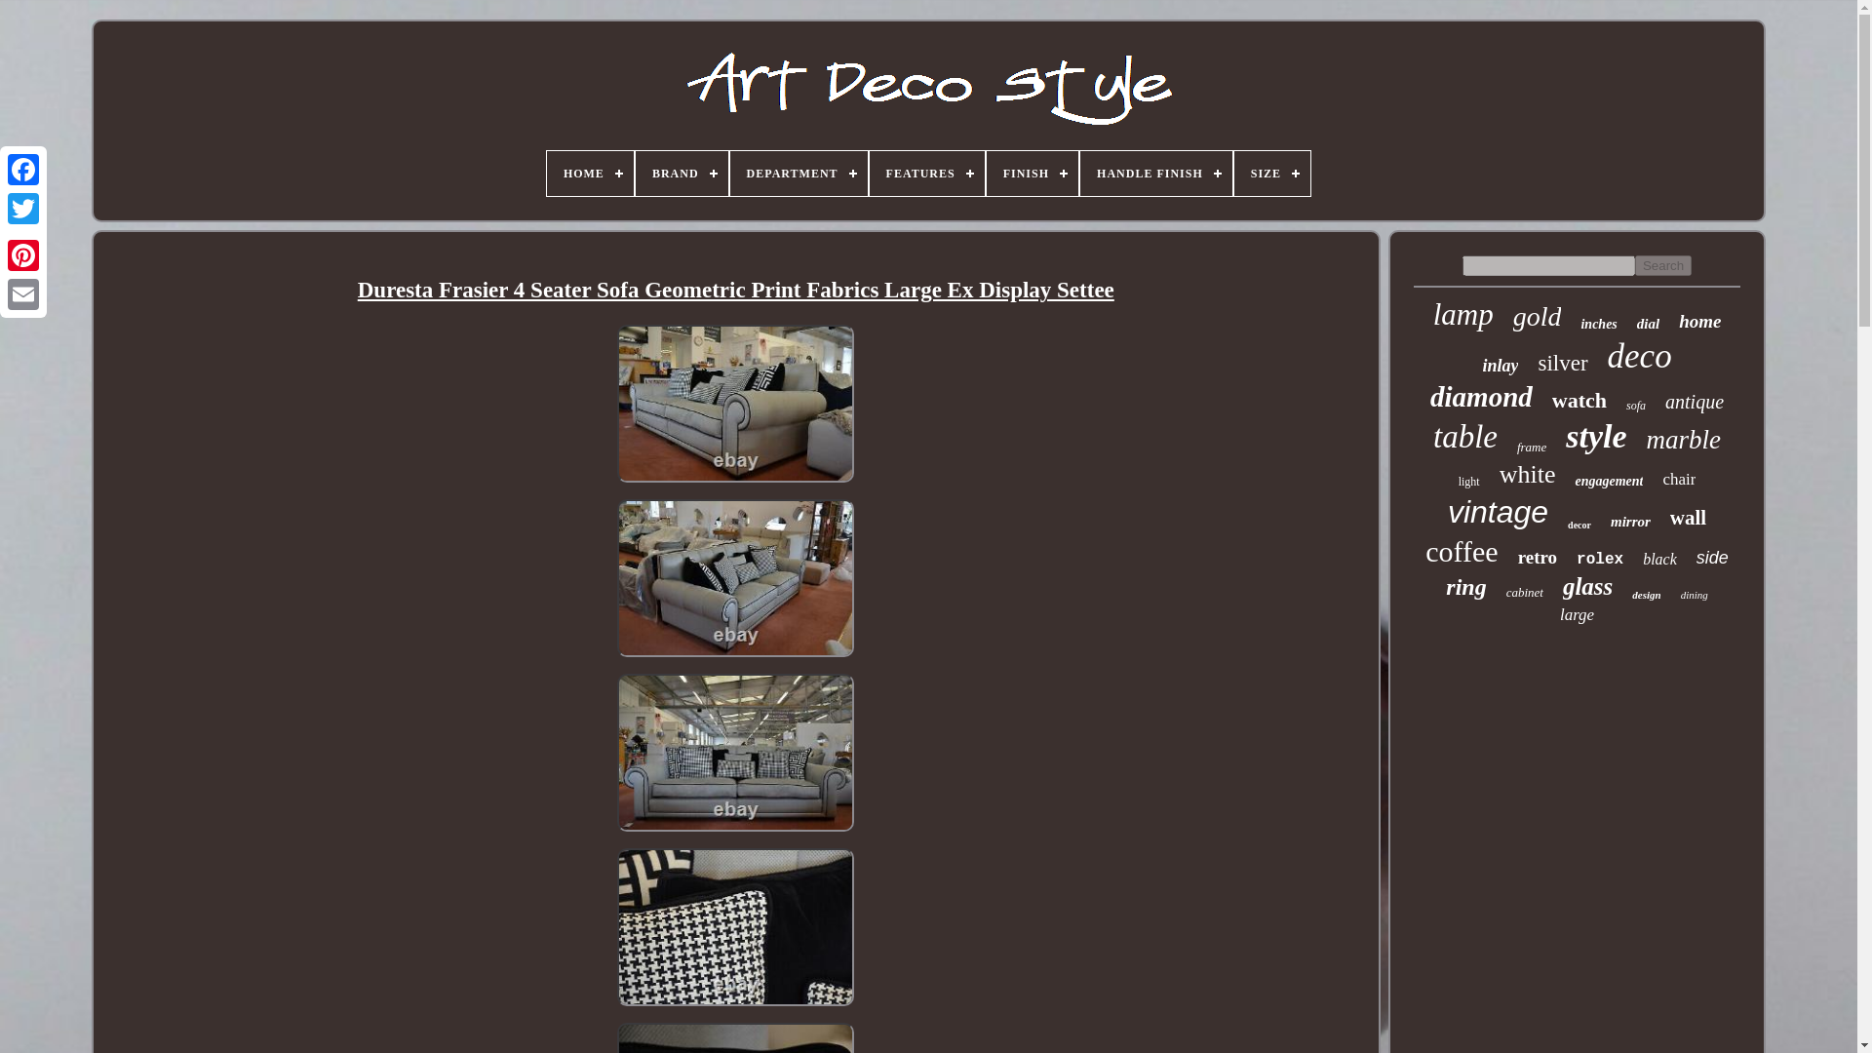  What do you see at coordinates (799, 174) in the screenshot?
I see `DEPARTMENT` at bounding box center [799, 174].